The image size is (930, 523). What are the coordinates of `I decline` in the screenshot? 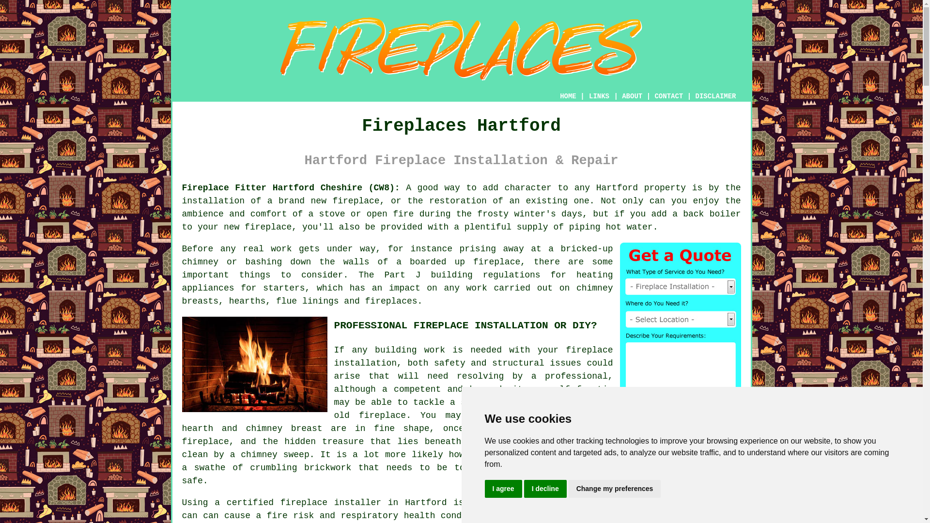 It's located at (545, 489).